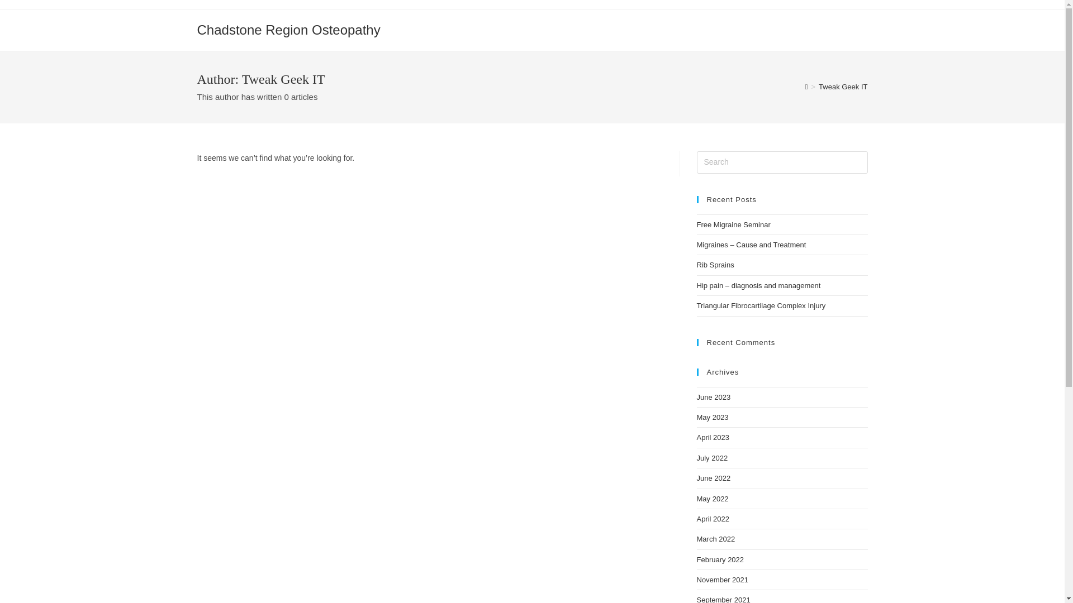 This screenshot has width=1073, height=603. I want to click on May 2023, so click(712, 418).